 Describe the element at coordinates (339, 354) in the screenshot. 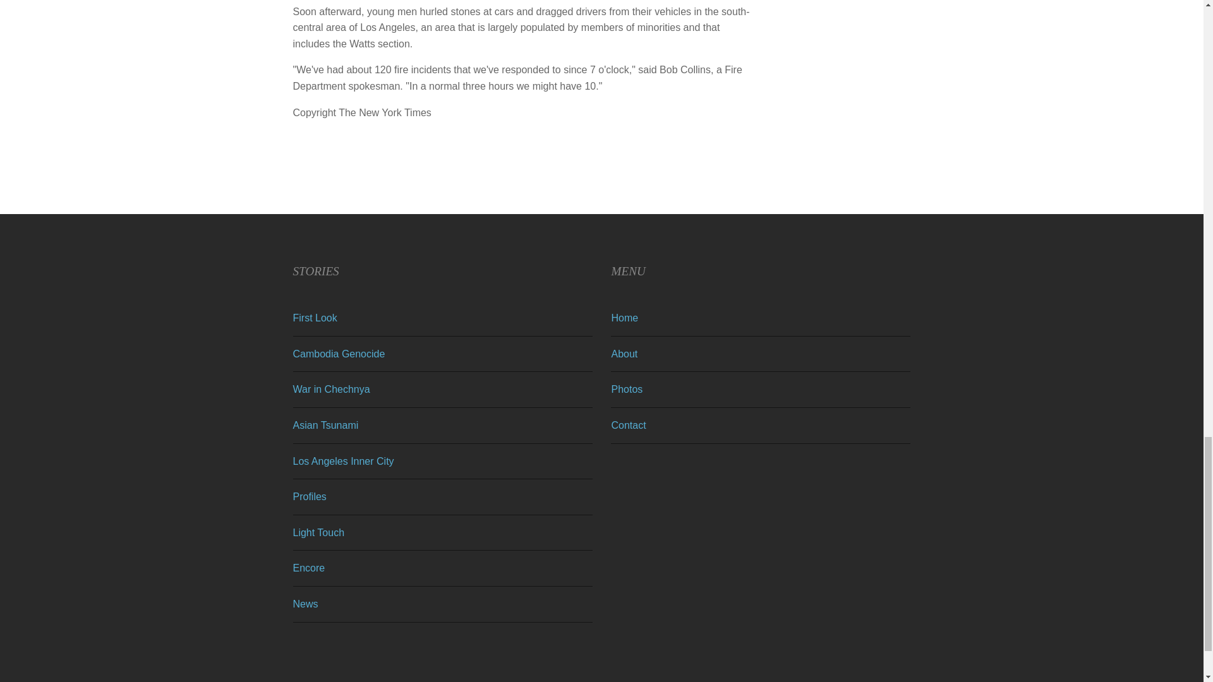

I see `Cambodia Genocide` at that location.